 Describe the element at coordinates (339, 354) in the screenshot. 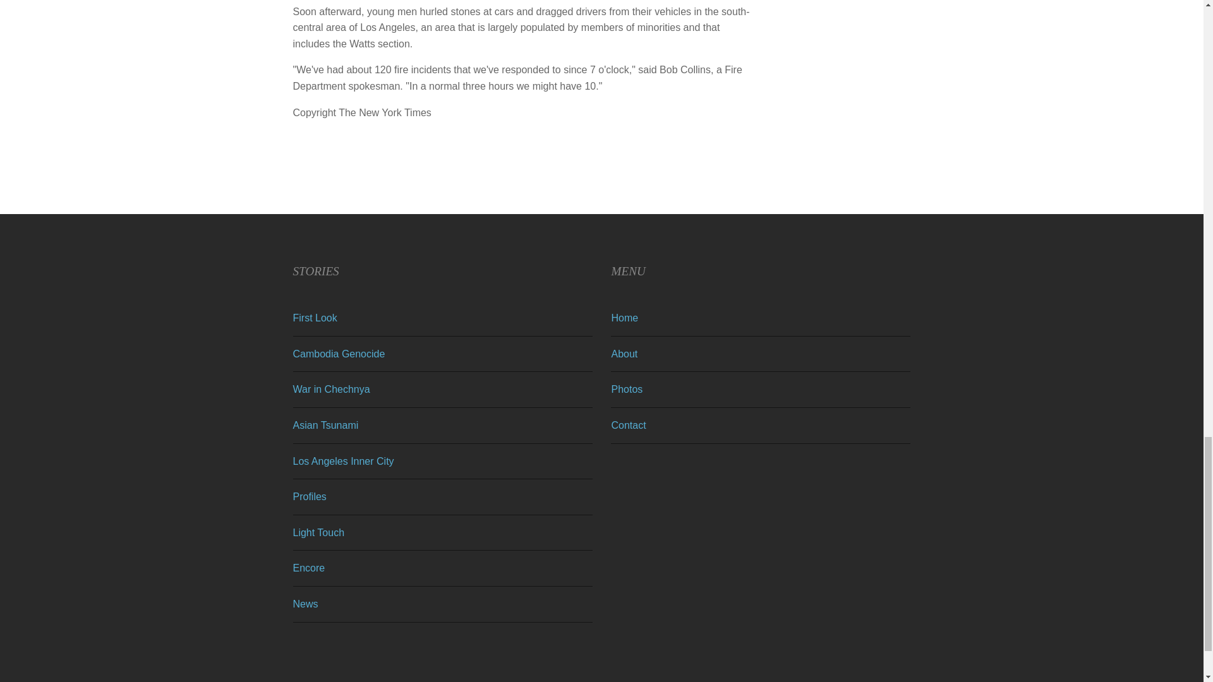

I see `Cambodia Genocide` at that location.